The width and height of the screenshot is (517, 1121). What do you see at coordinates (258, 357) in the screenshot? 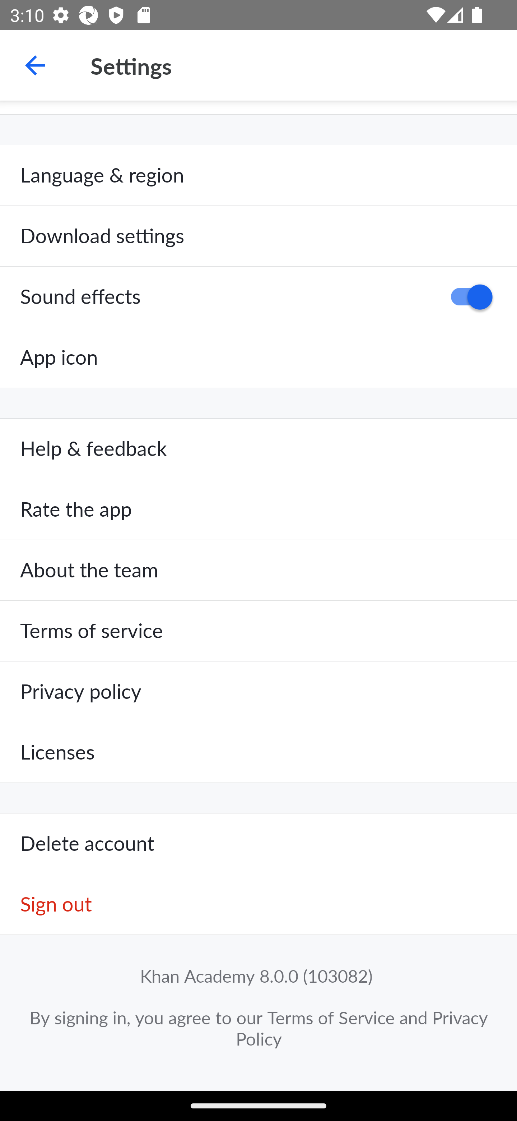
I see `App icon` at bounding box center [258, 357].